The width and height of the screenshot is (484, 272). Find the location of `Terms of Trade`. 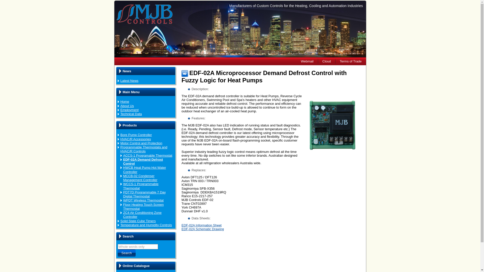

Terms of Trade is located at coordinates (351, 61).